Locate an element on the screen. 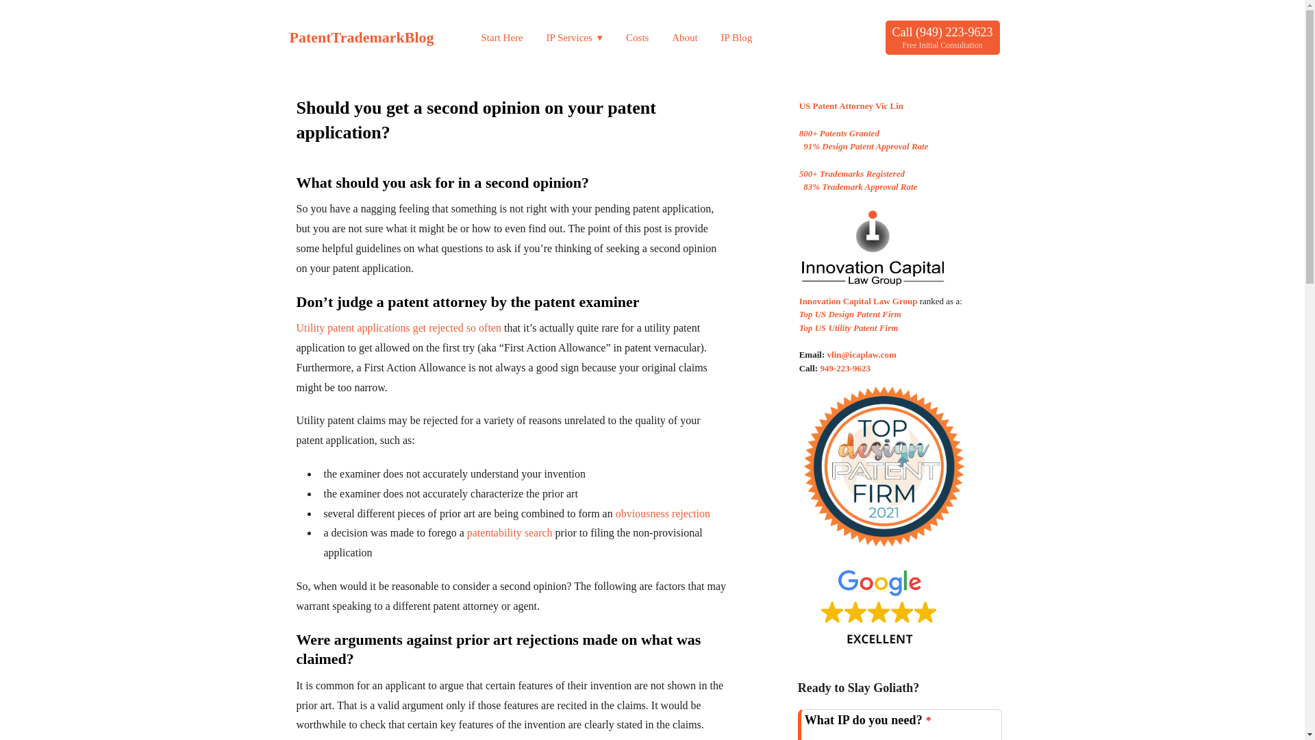 The image size is (1315, 740). 949-223-9623 is located at coordinates (845, 369).